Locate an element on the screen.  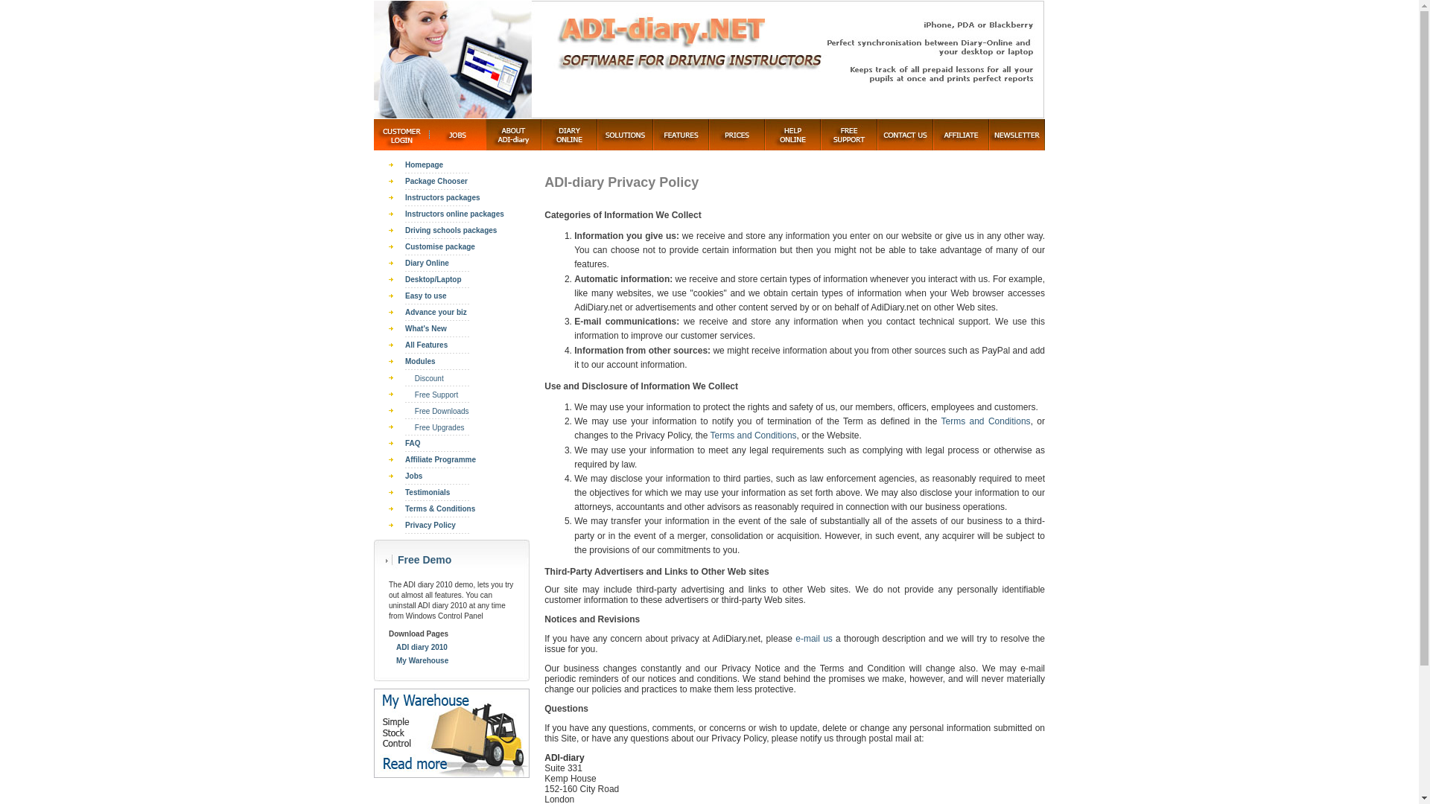
Easy to use is located at coordinates (425, 296).